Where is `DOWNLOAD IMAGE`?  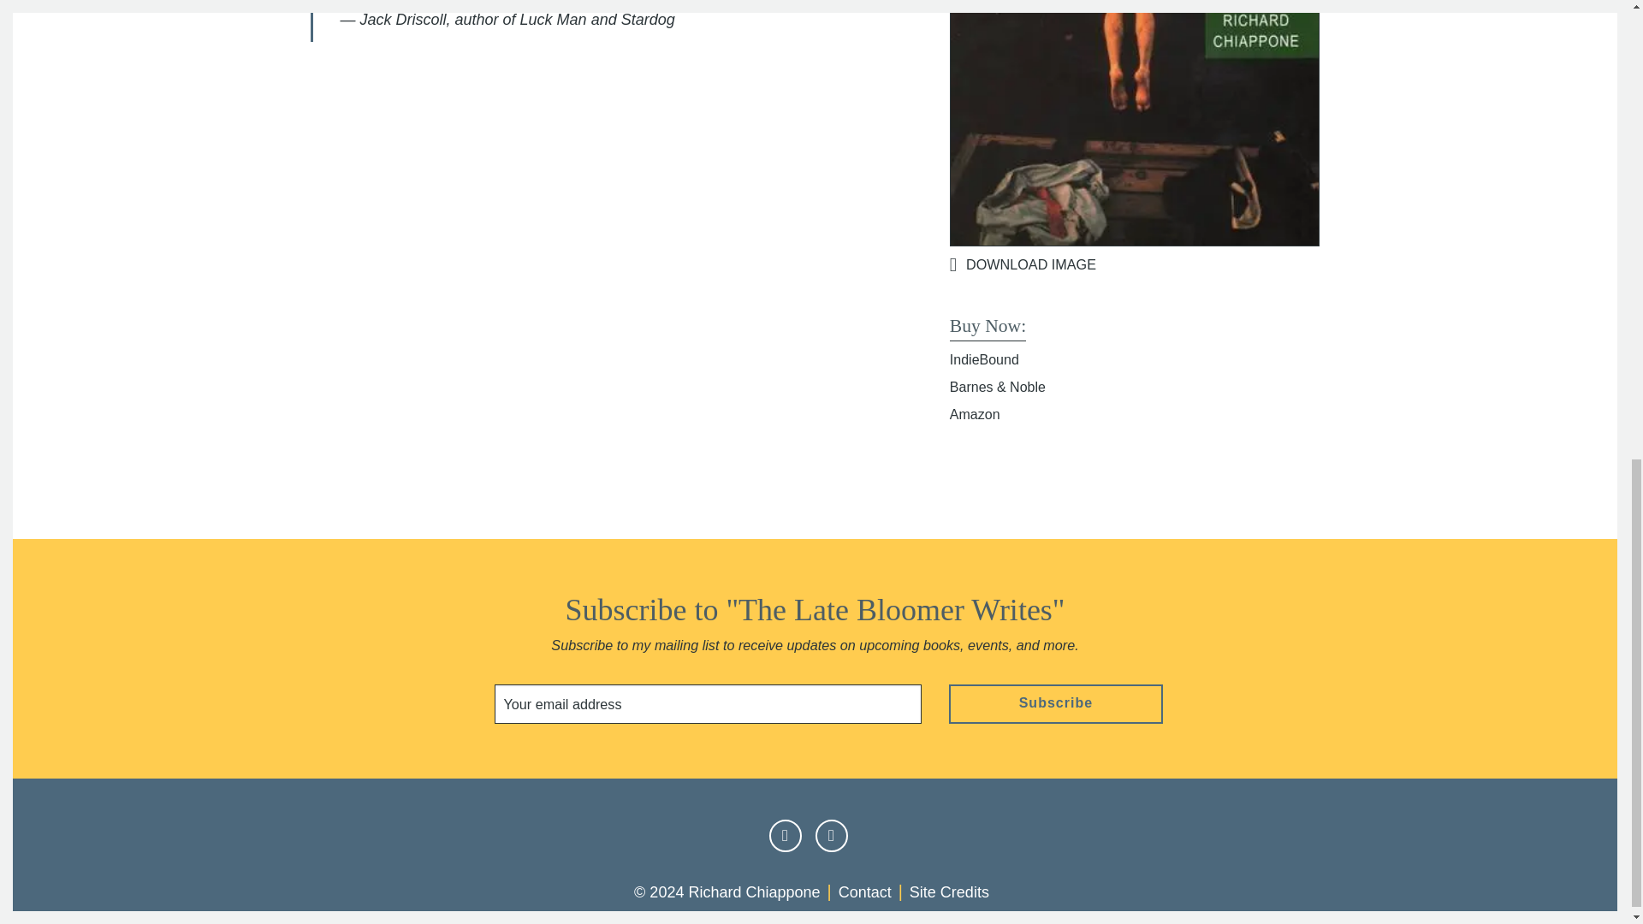 DOWNLOAD IMAGE is located at coordinates (1135, 264).